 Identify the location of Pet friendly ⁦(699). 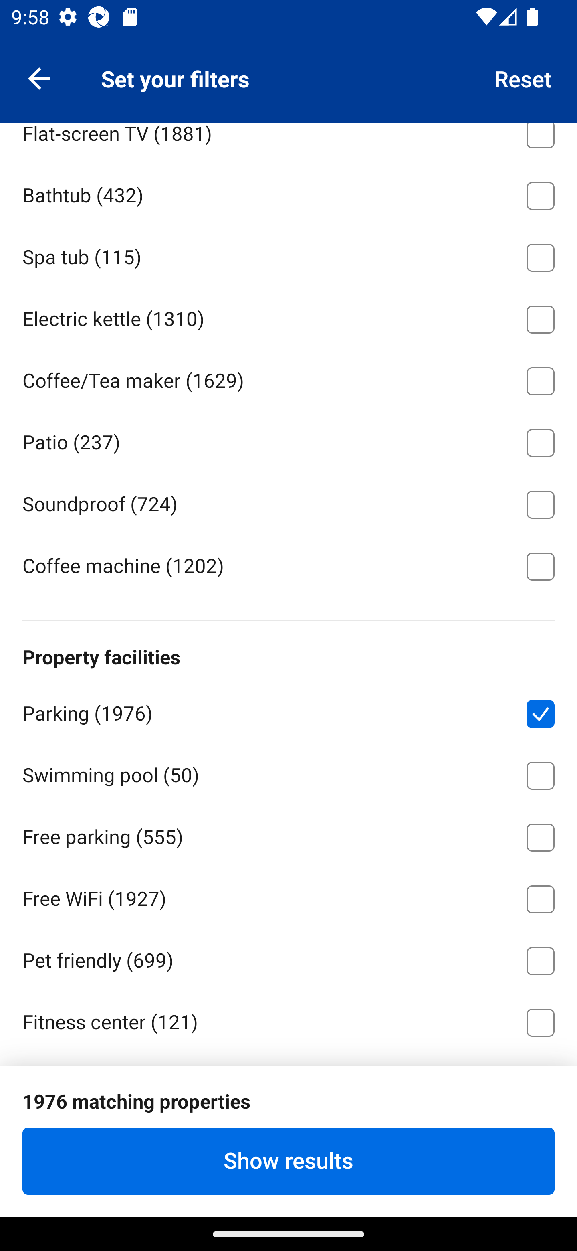
(288, 958).